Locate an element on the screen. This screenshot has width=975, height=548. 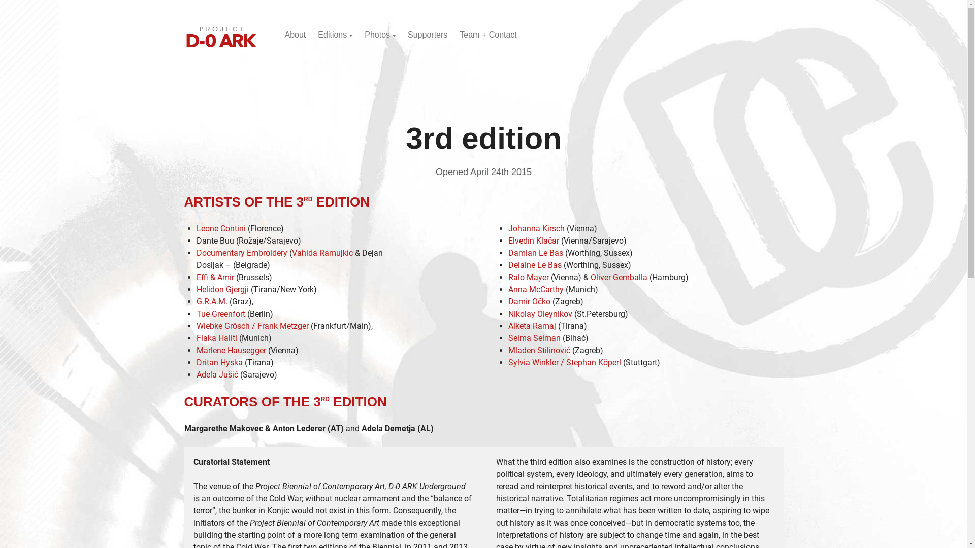
Effi & Amir is located at coordinates (215, 277).